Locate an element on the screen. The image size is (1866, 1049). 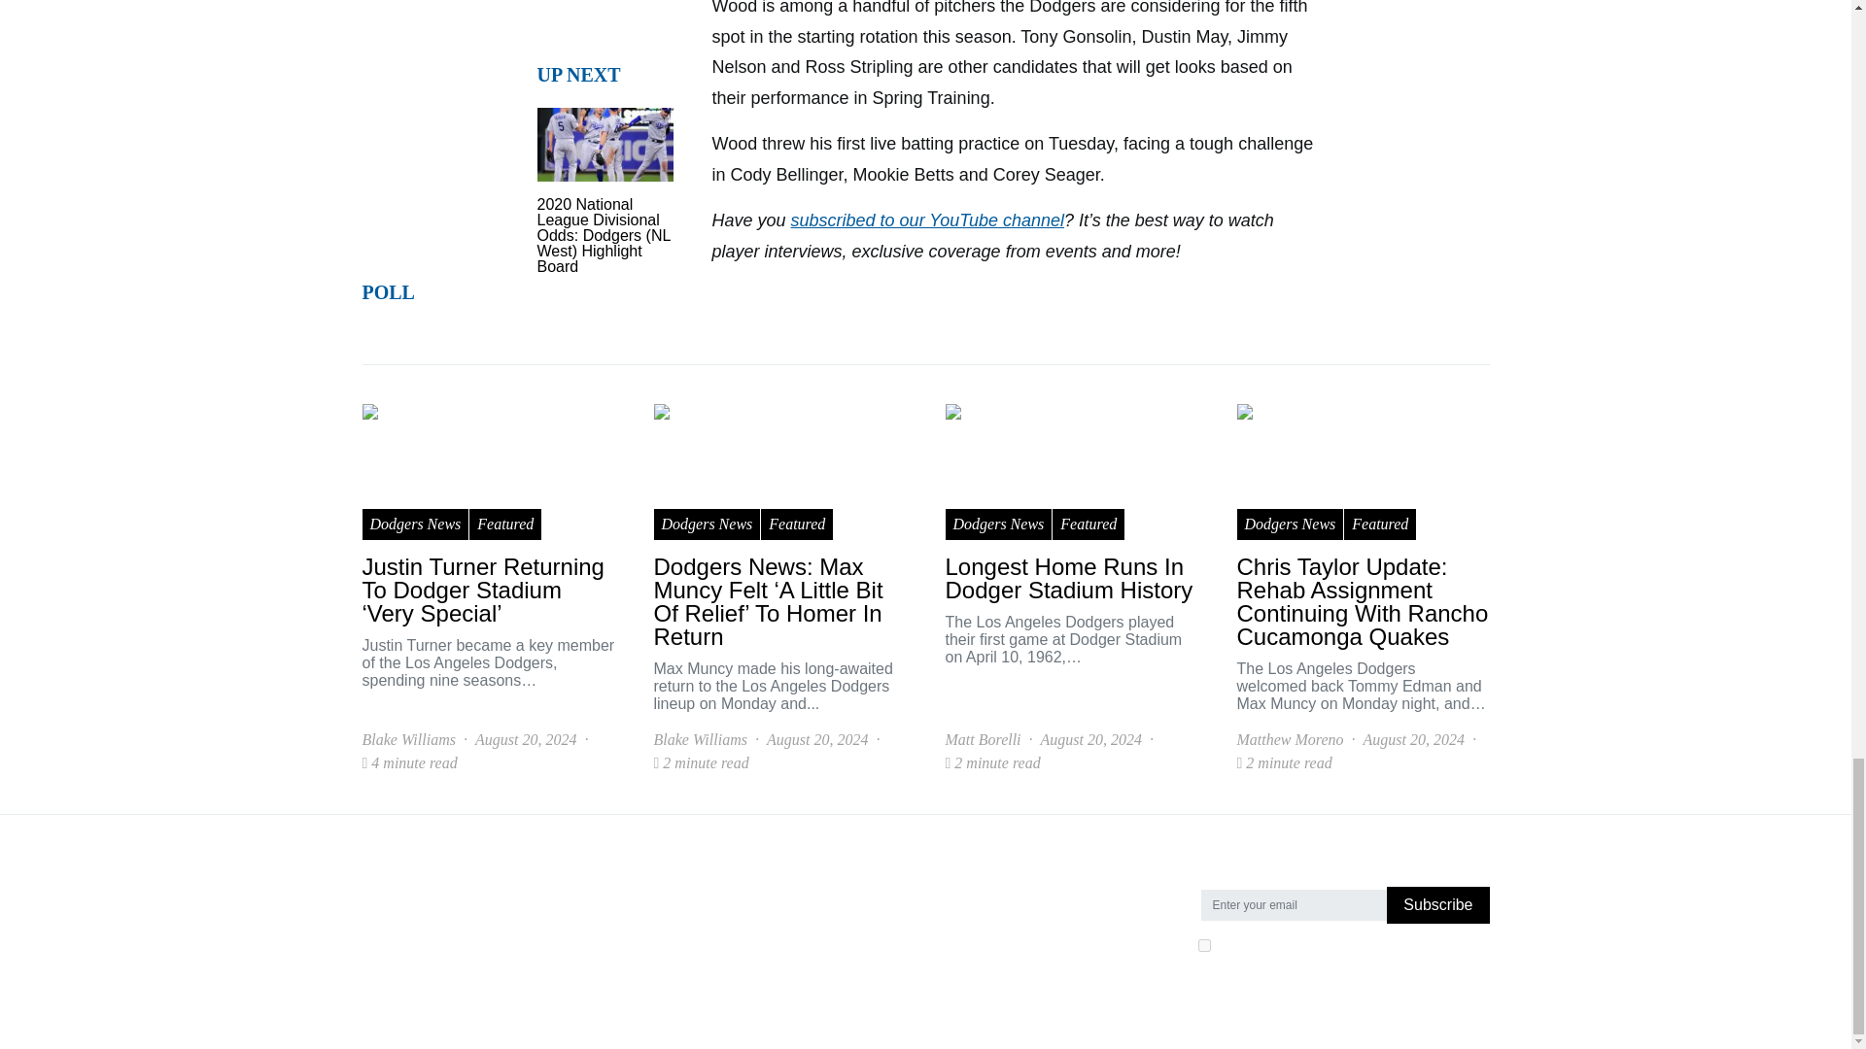
View all posts by Blake Williams is located at coordinates (408, 740).